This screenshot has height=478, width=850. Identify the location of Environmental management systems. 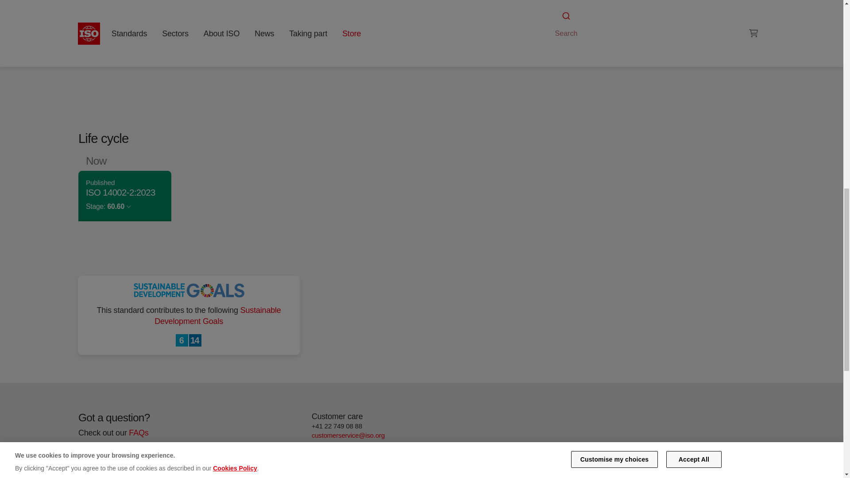
(654, 13).